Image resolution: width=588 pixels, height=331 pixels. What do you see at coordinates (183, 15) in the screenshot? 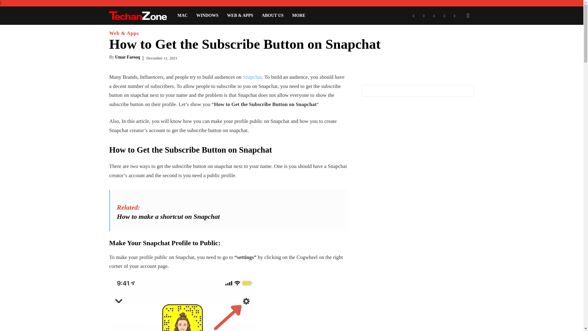
I see `MAC` at bounding box center [183, 15].